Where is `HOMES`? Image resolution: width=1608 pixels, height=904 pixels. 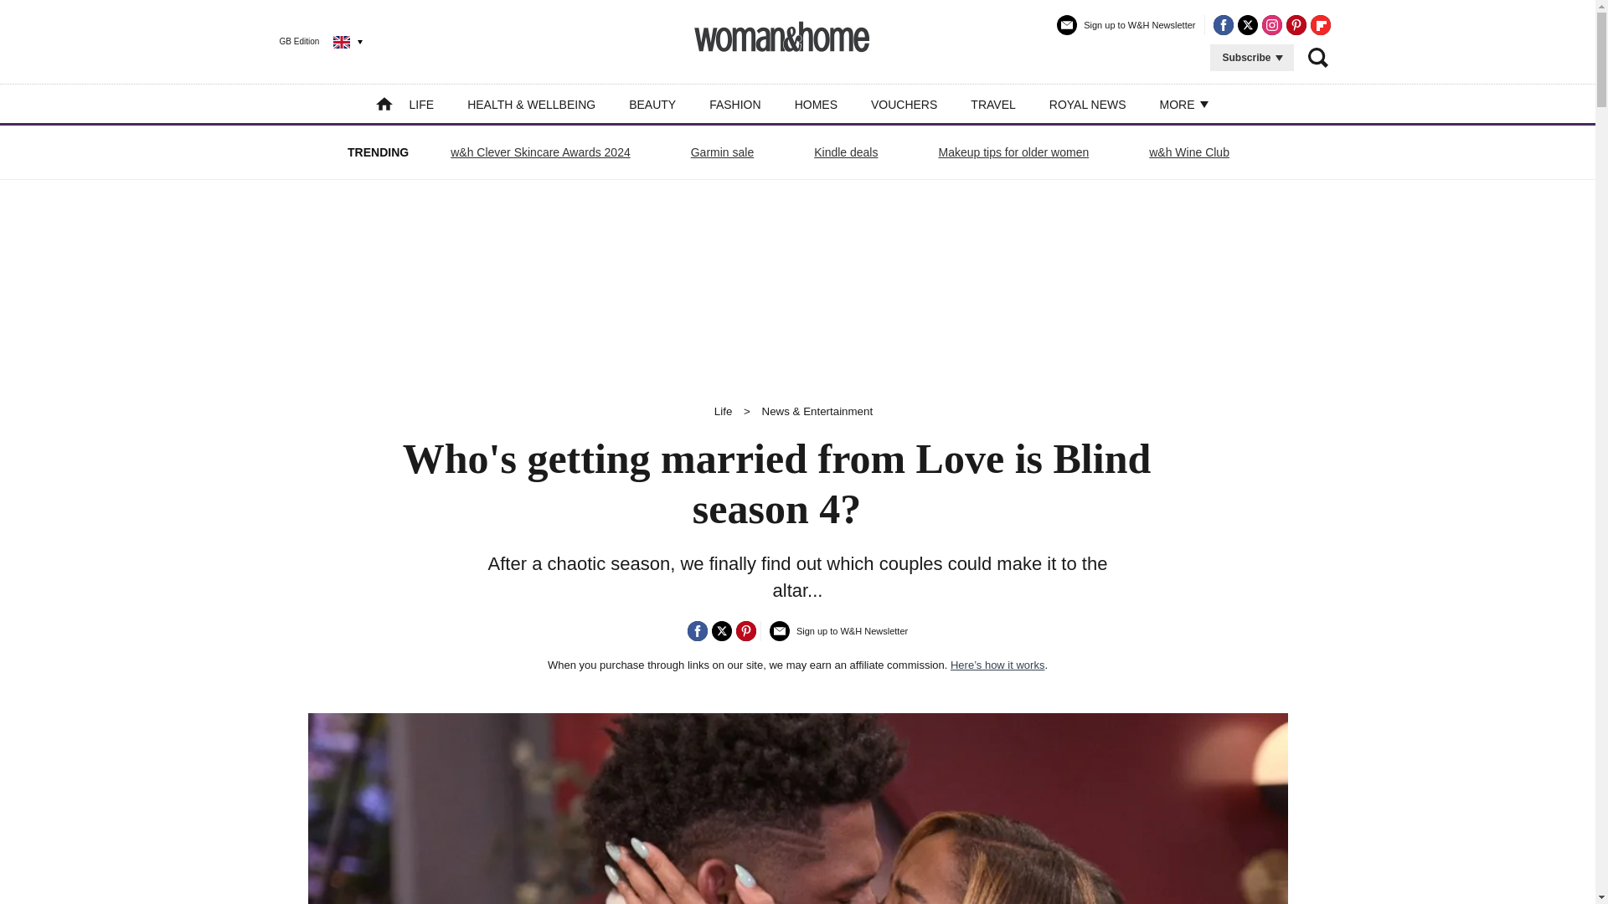 HOMES is located at coordinates (816, 104).